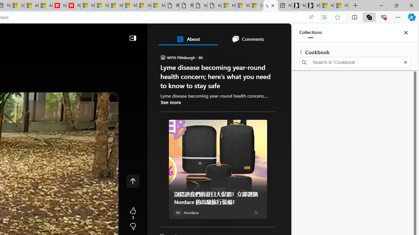  I want to click on Personalize, so click(170, 53).